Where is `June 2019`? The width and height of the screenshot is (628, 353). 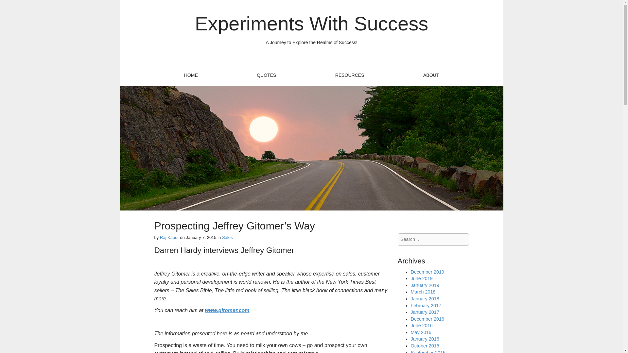
June 2019 is located at coordinates (421, 278).